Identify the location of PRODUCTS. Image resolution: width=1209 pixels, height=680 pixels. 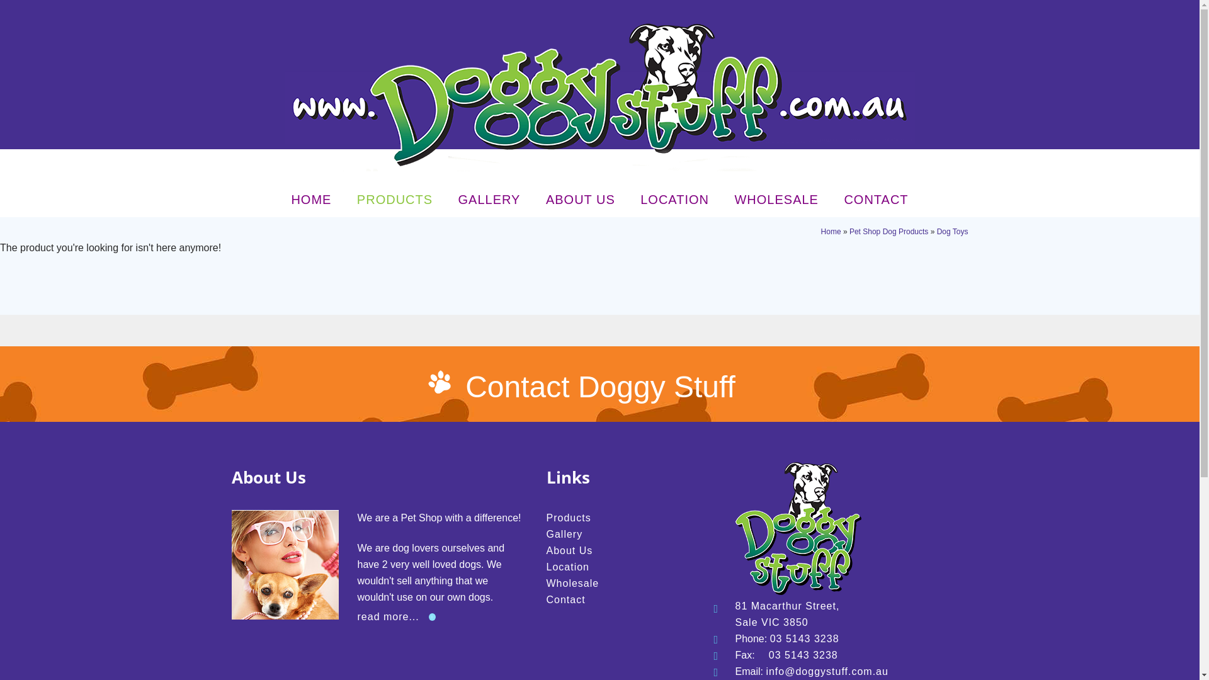
(395, 200).